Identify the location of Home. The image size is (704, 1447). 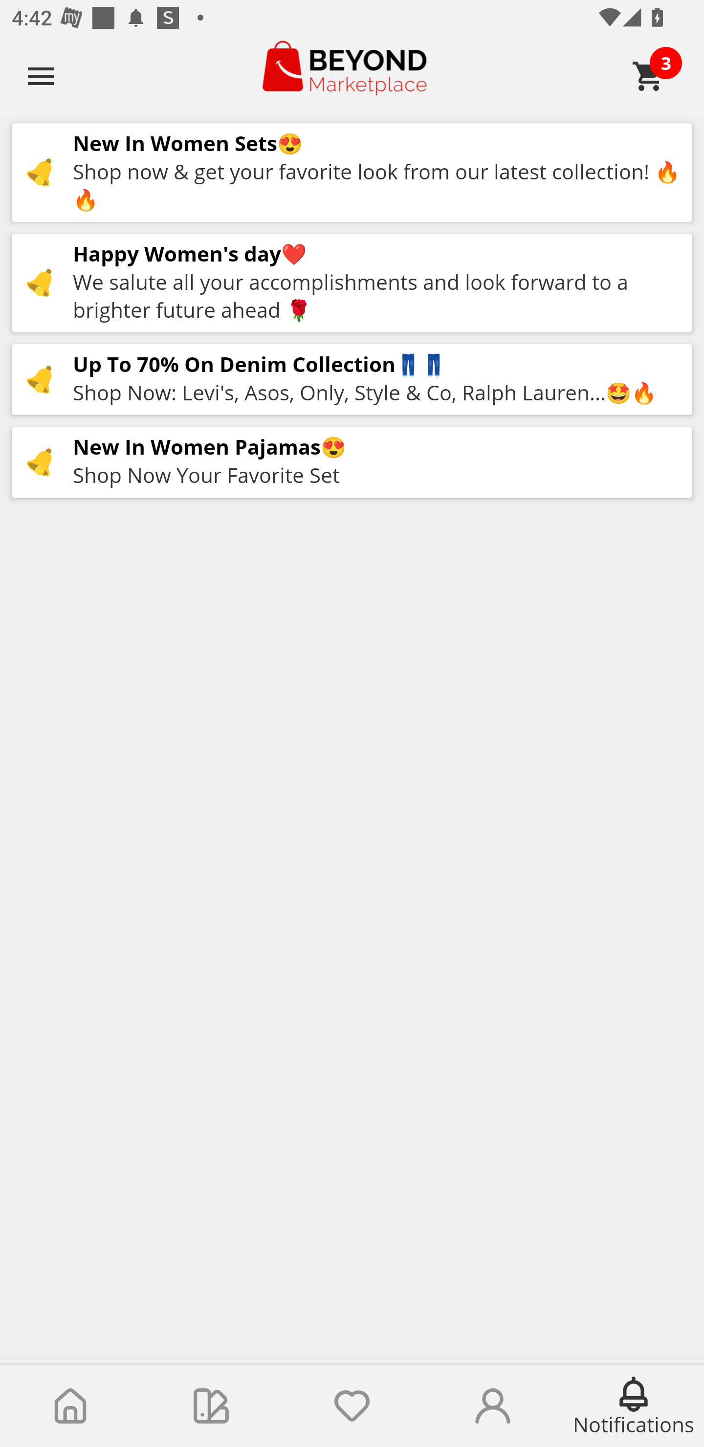
(70, 1406).